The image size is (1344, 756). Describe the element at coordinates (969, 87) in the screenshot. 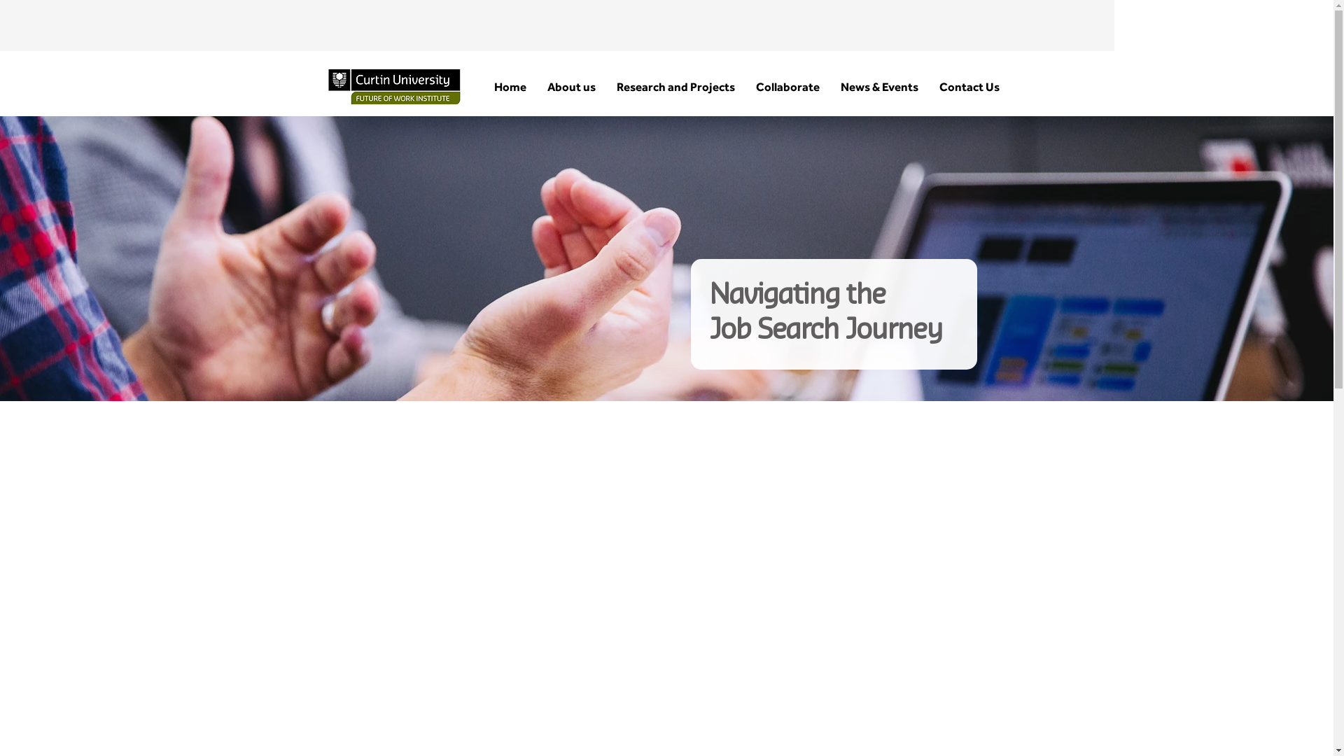

I see `Contact Us` at that location.